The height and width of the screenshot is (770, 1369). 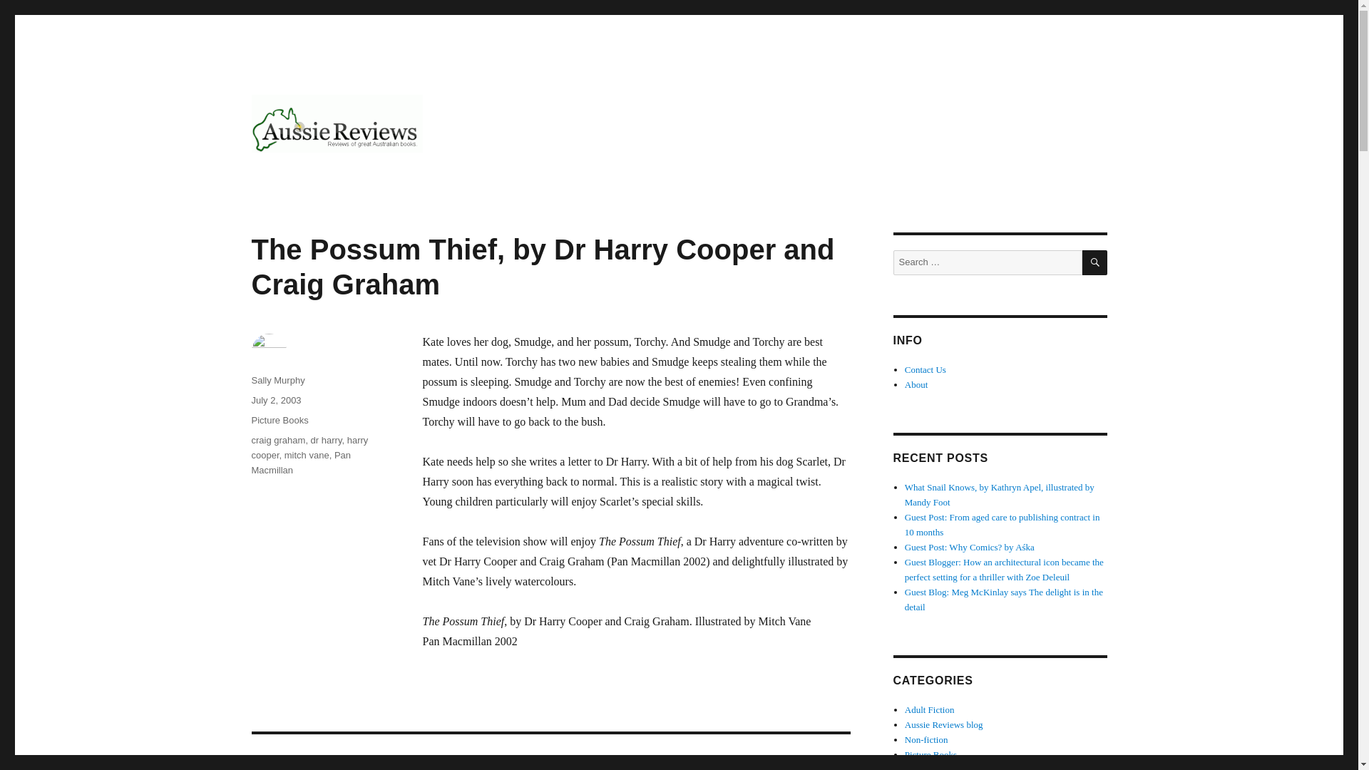 What do you see at coordinates (916, 384) in the screenshot?
I see `Uncategorised` at bounding box center [916, 384].